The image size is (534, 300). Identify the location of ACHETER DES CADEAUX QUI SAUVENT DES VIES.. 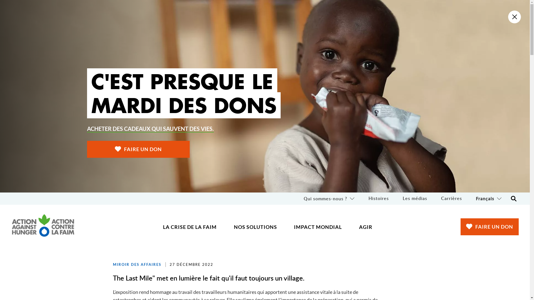
(150, 129).